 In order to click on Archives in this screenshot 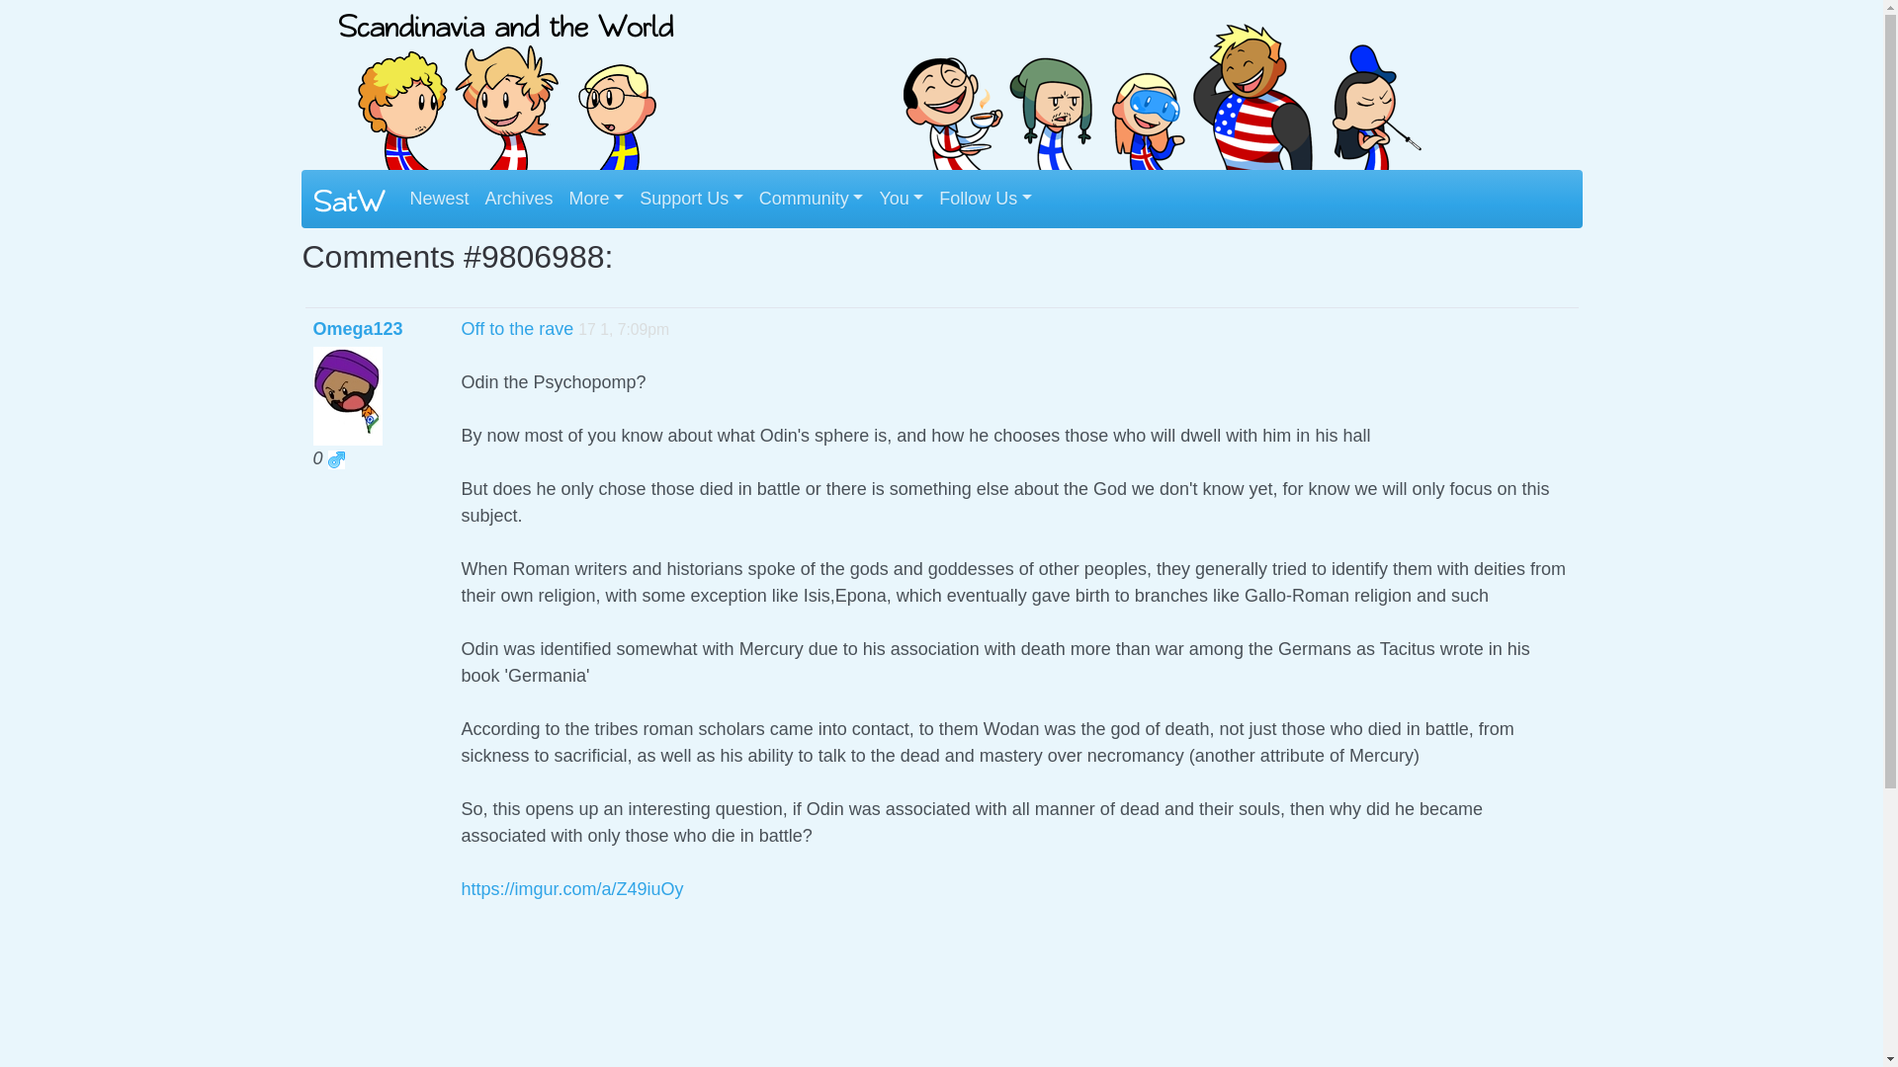, I will do `click(520, 199)`.